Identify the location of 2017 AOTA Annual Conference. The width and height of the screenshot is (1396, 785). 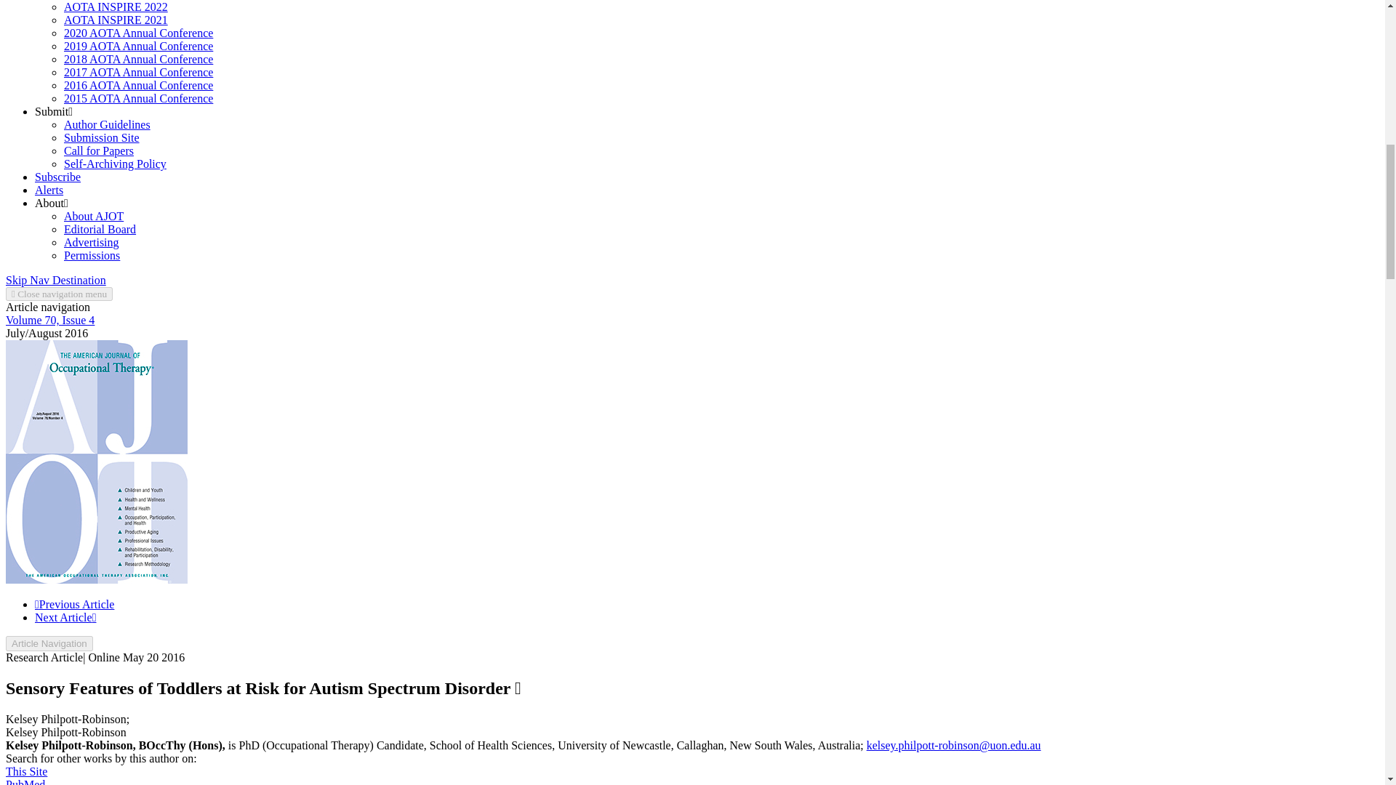
(138, 72).